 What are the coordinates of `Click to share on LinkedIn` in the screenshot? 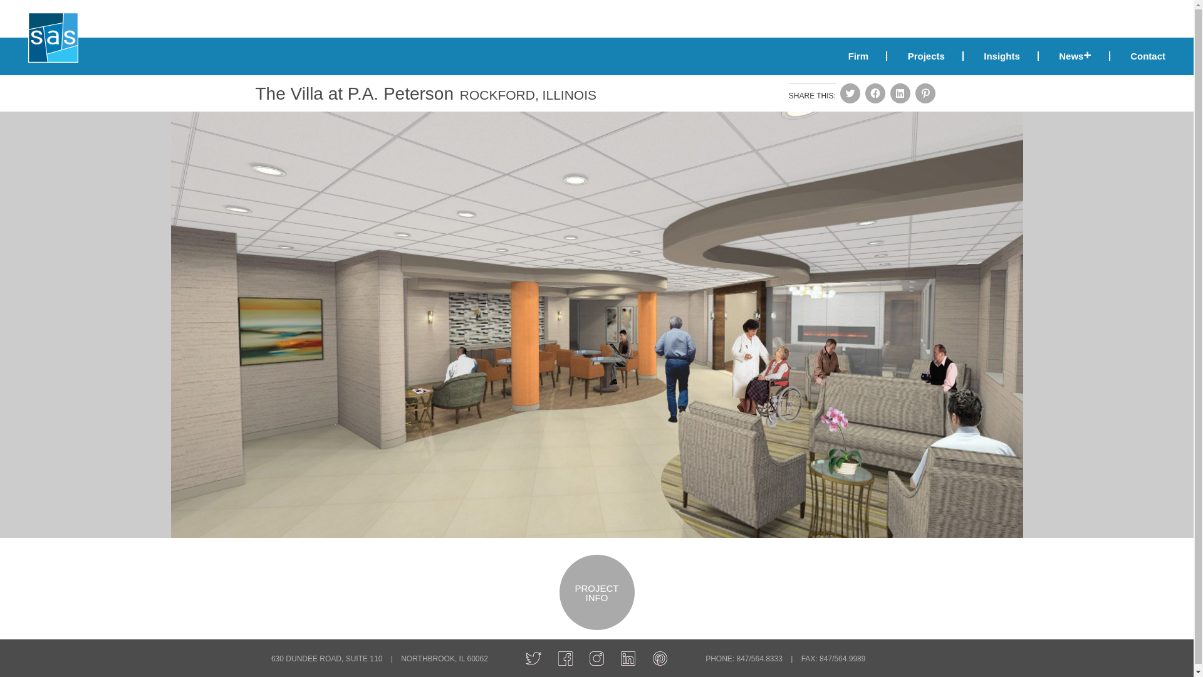 It's located at (900, 93).